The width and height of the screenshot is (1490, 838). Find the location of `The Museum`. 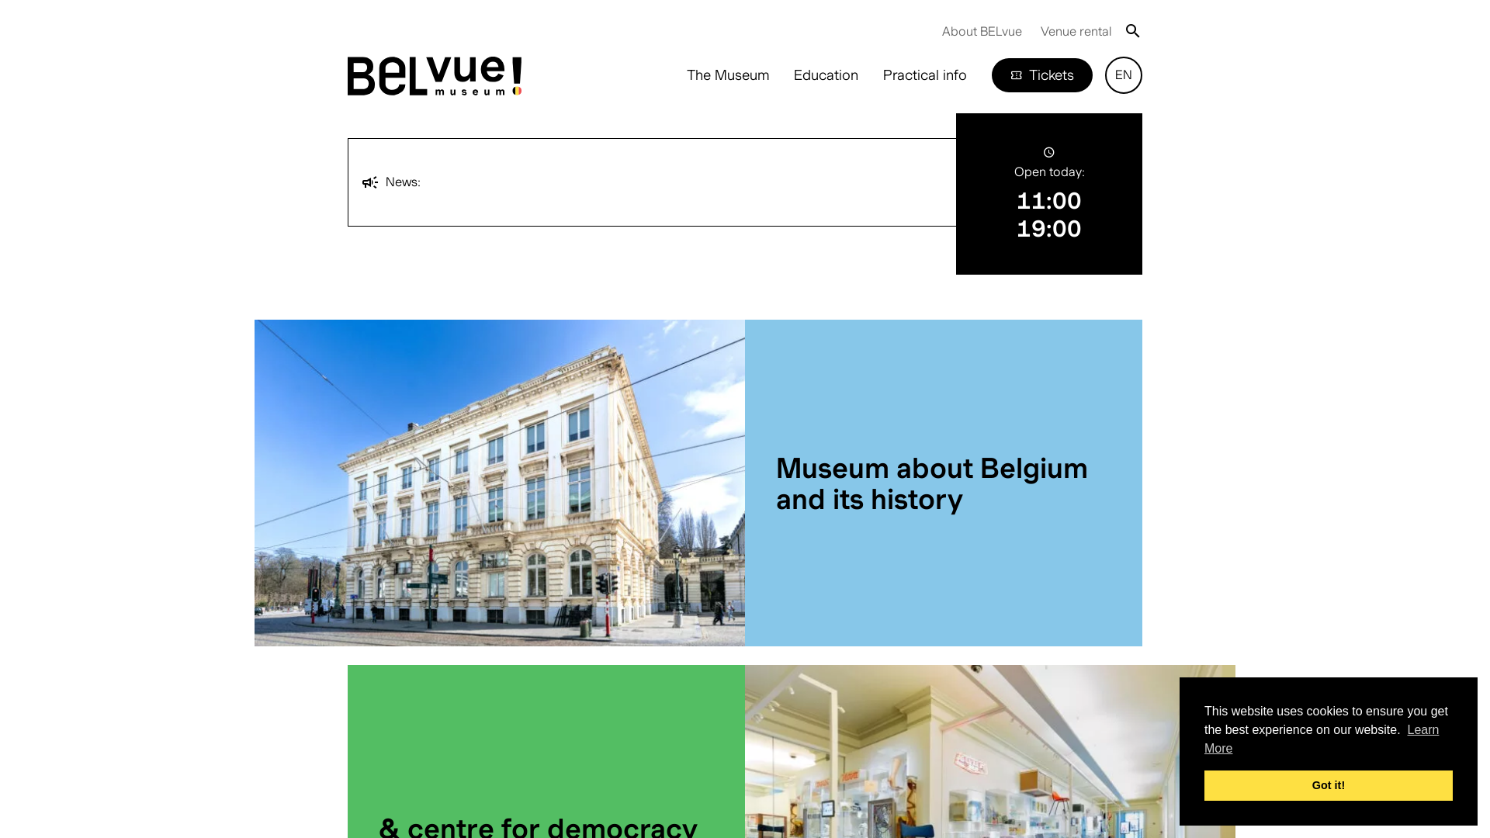

The Museum is located at coordinates (728, 75).